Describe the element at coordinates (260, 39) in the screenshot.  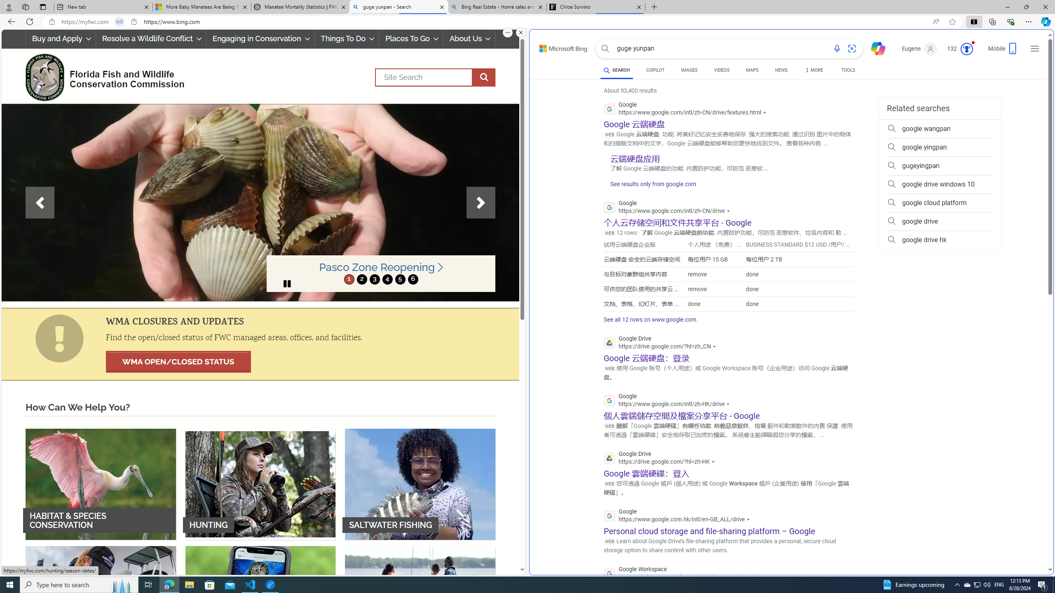
I see `Engaging in Conservation` at that location.